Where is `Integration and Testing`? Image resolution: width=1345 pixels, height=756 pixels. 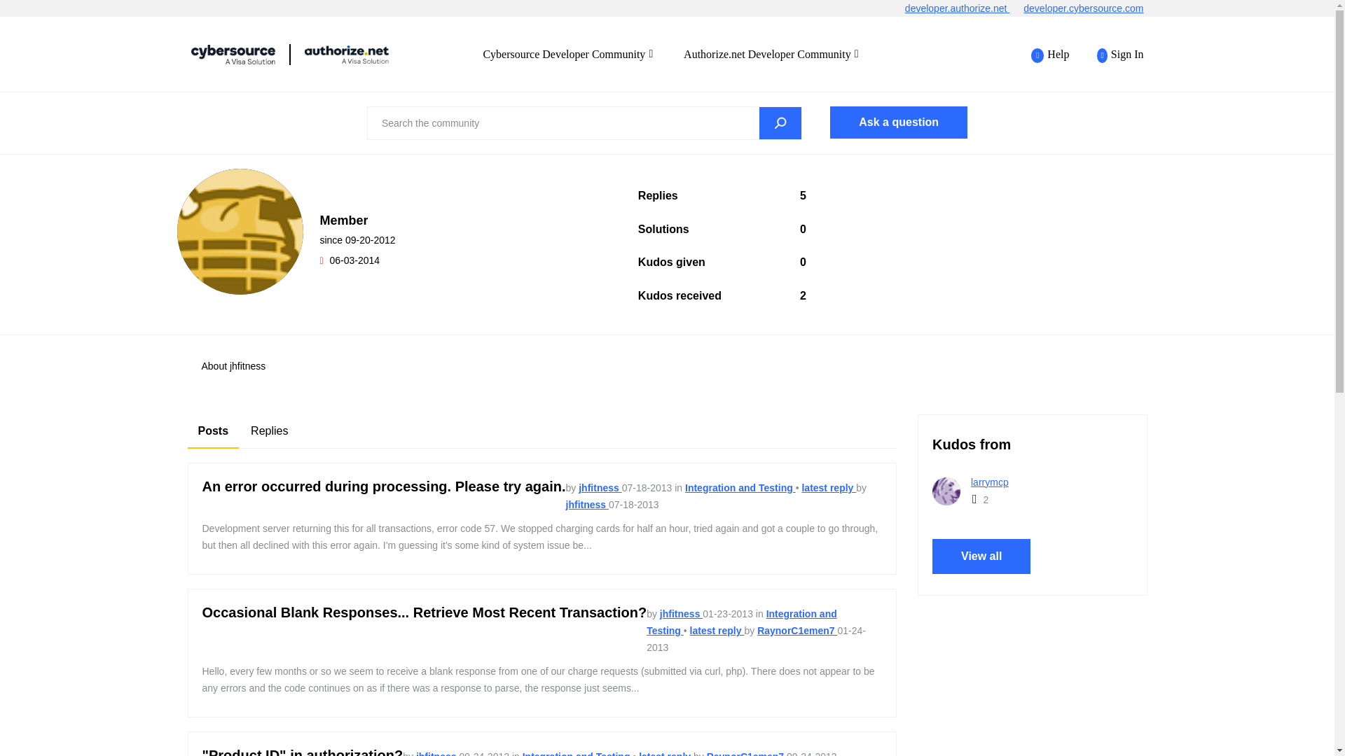 Integration and Testing is located at coordinates (740, 488).